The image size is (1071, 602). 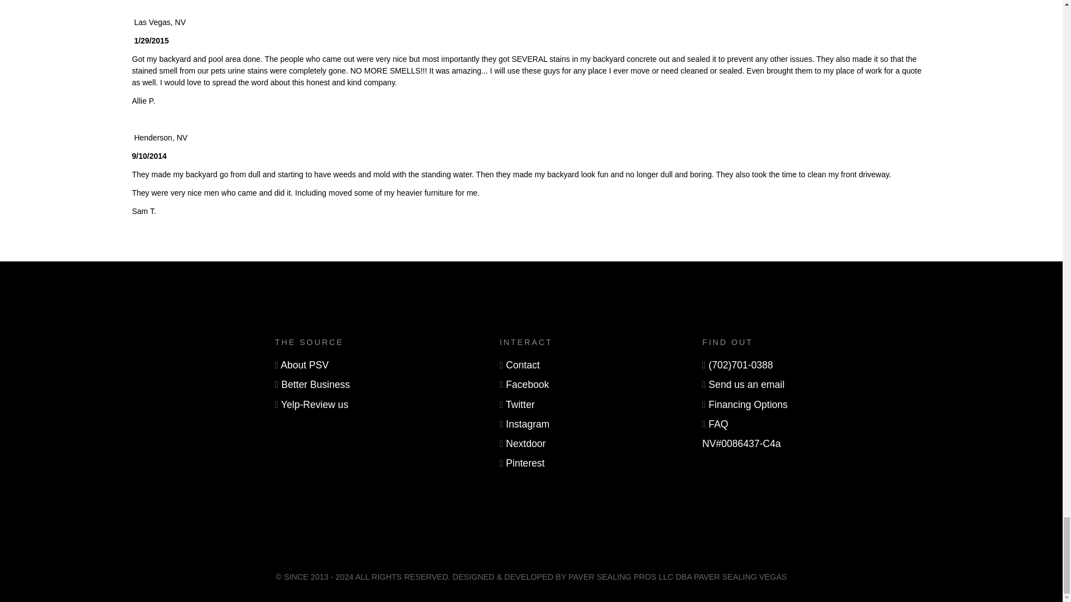 What do you see at coordinates (305, 365) in the screenshot?
I see `About PSV` at bounding box center [305, 365].